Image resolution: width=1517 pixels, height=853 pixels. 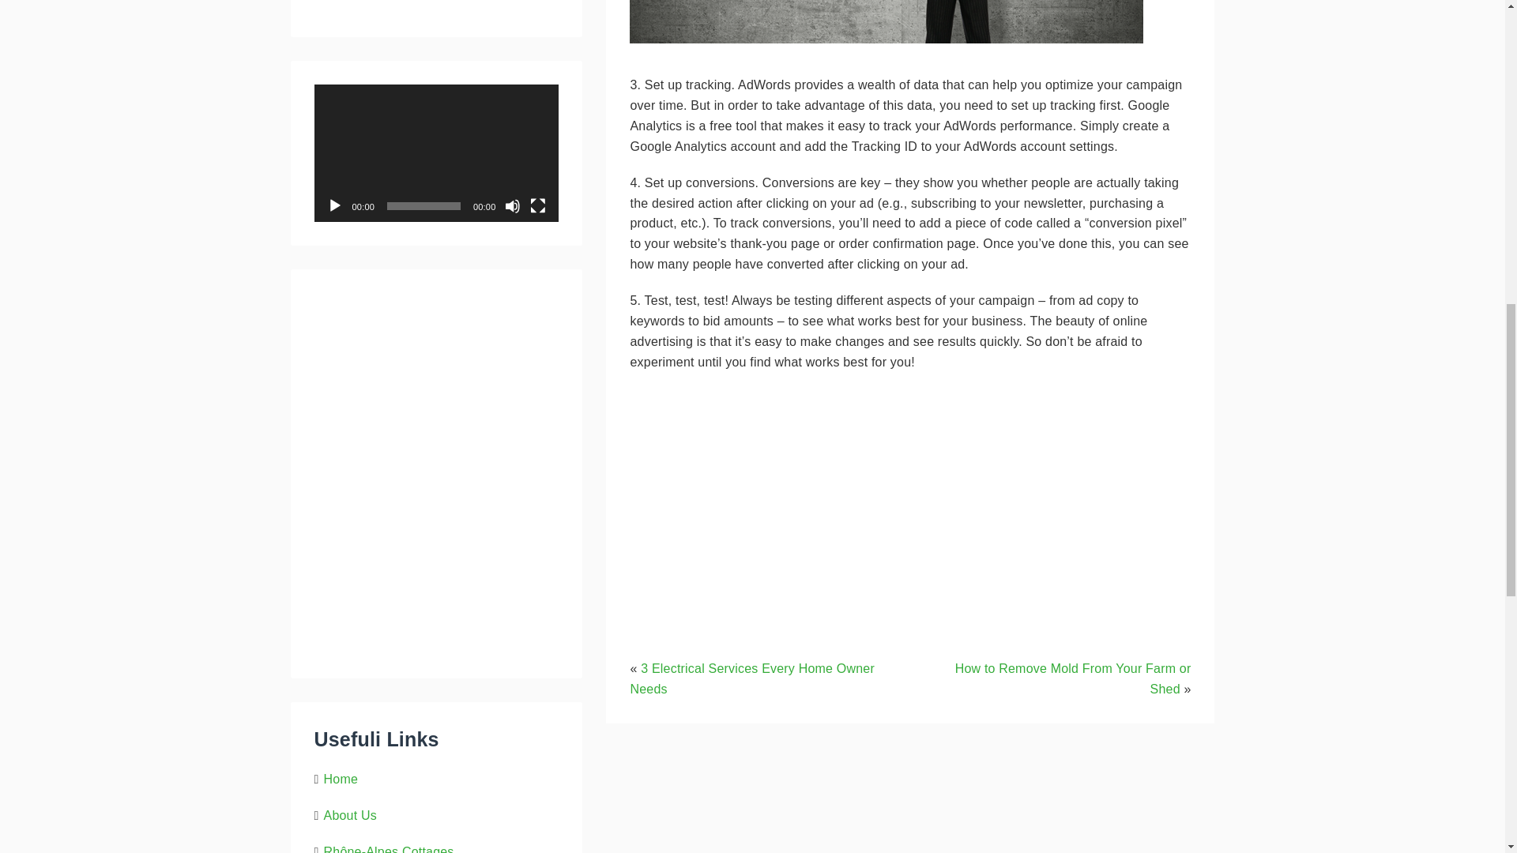 What do you see at coordinates (850, 497) in the screenshot?
I see `YouTube video player` at bounding box center [850, 497].